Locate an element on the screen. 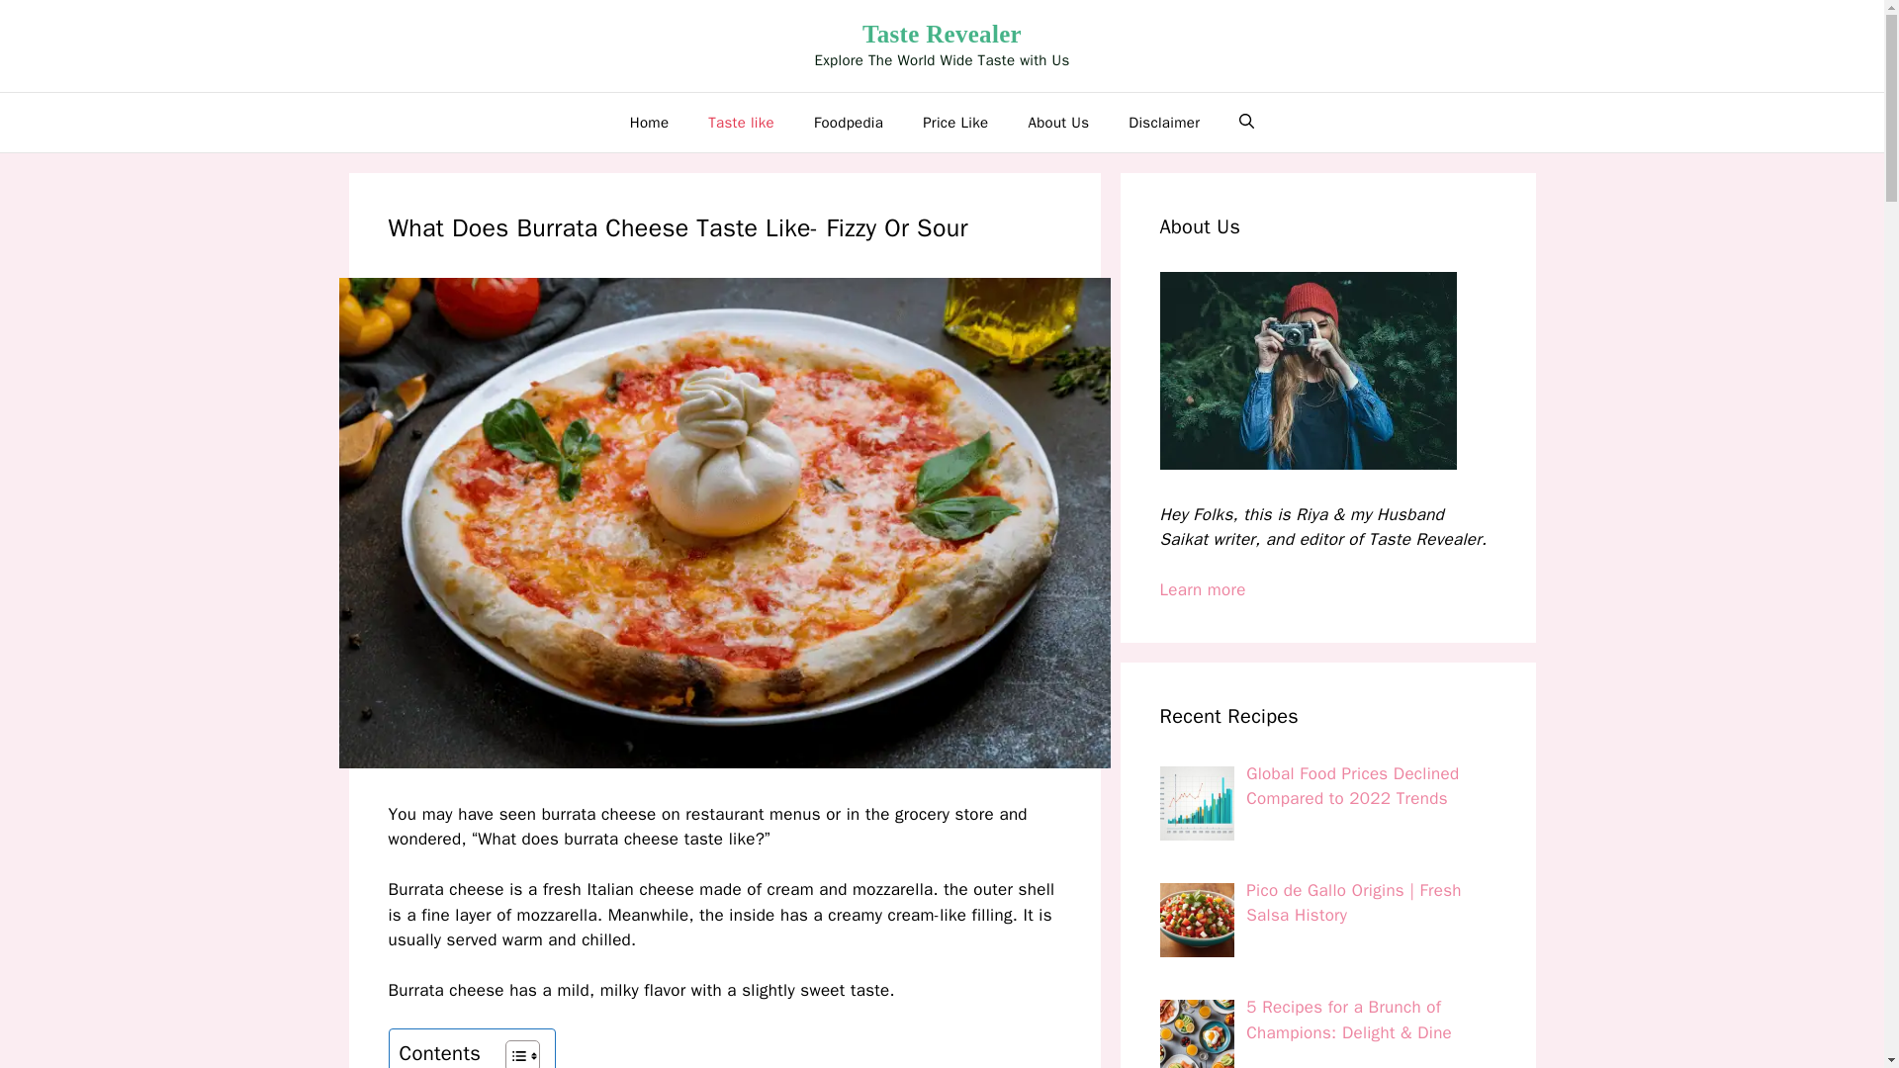  Learn more is located at coordinates (1202, 589).